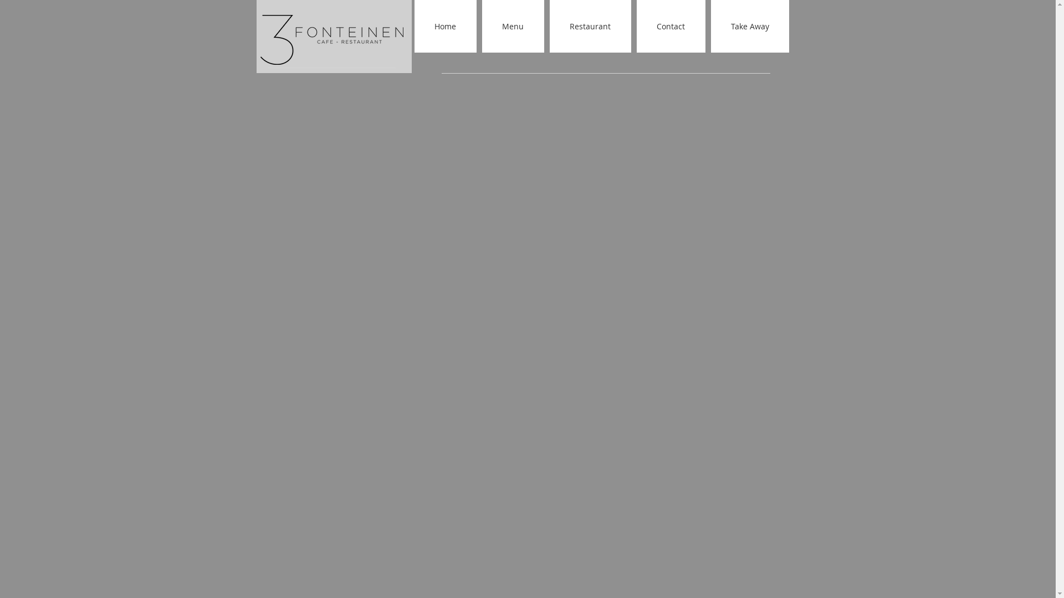 This screenshot has width=1064, height=598. Describe the element at coordinates (513, 27) in the screenshot. I see `Menu` at that location.